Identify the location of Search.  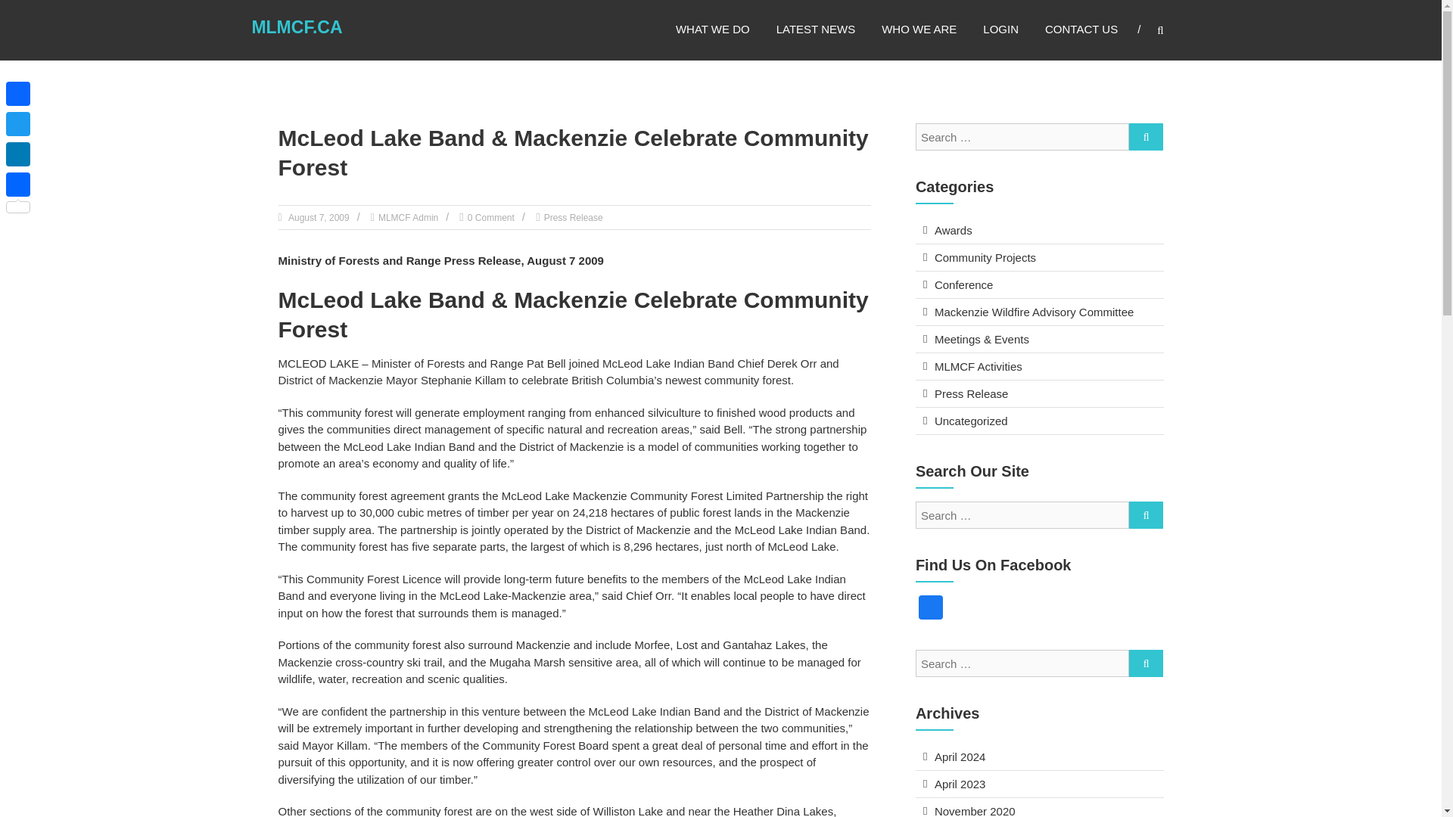
(1146, 514).